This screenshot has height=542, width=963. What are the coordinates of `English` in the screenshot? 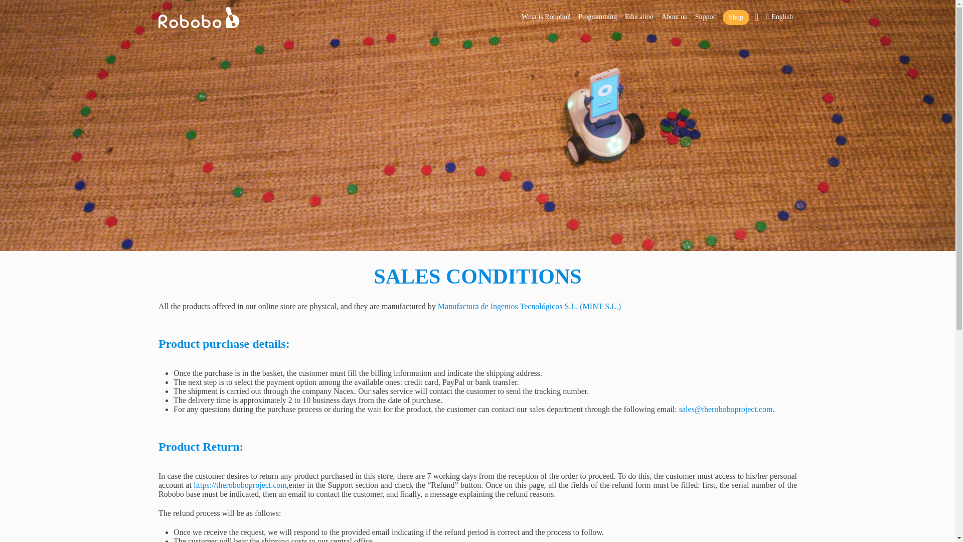 It's located at (779, 12).